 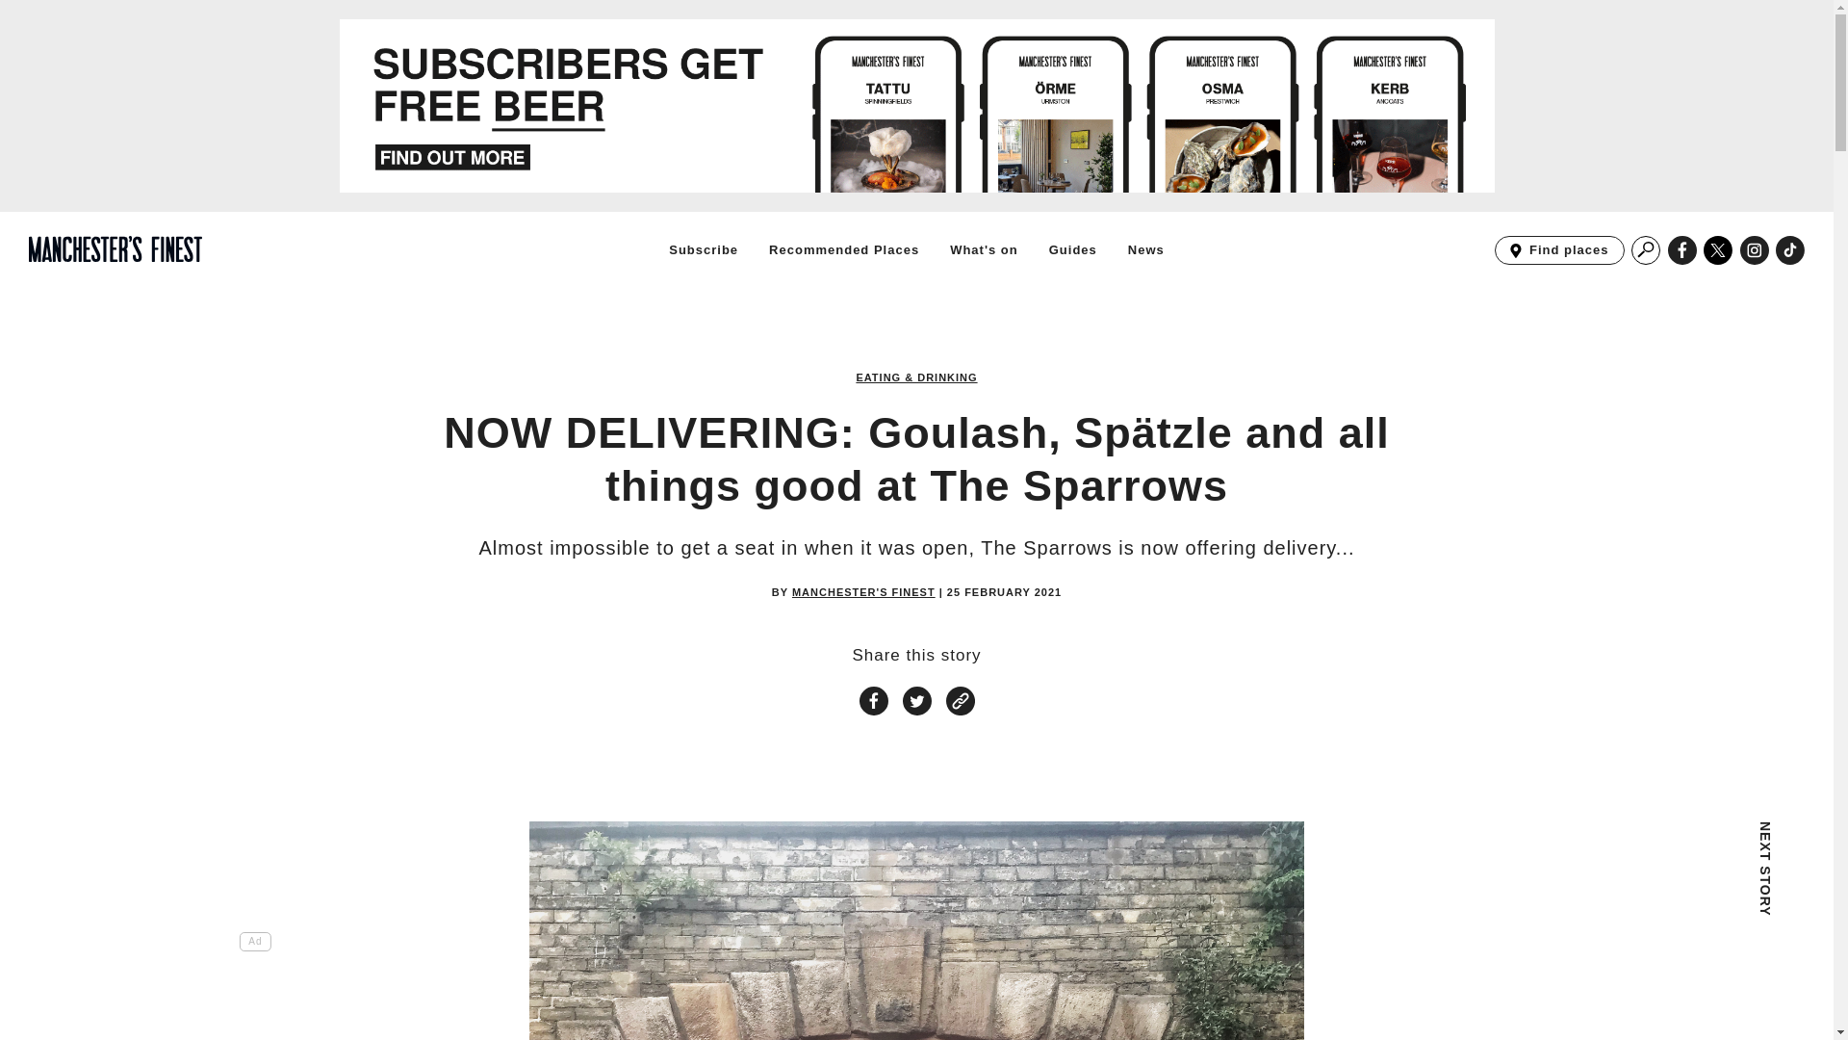 I want to click on Recommended Places, so click(x=1682, y=250).